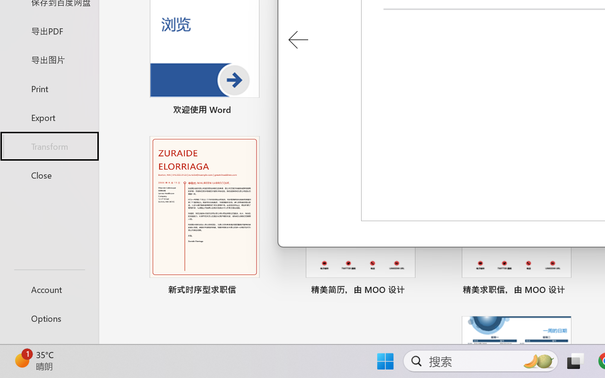  What do you see at coordinates (578, 291) in the screenshot?
I see `Pin to list` at bounding box center [578, 291].